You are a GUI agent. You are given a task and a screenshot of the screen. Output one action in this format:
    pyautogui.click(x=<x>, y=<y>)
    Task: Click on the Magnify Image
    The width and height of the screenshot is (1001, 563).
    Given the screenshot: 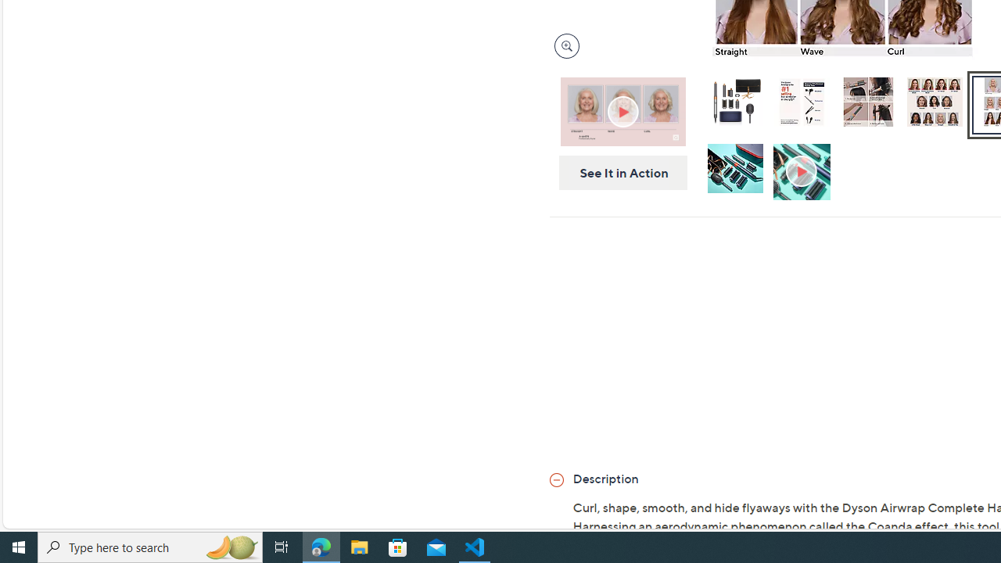 What is the action you would take?
    pyautogui.click(x=566, y=45)
    